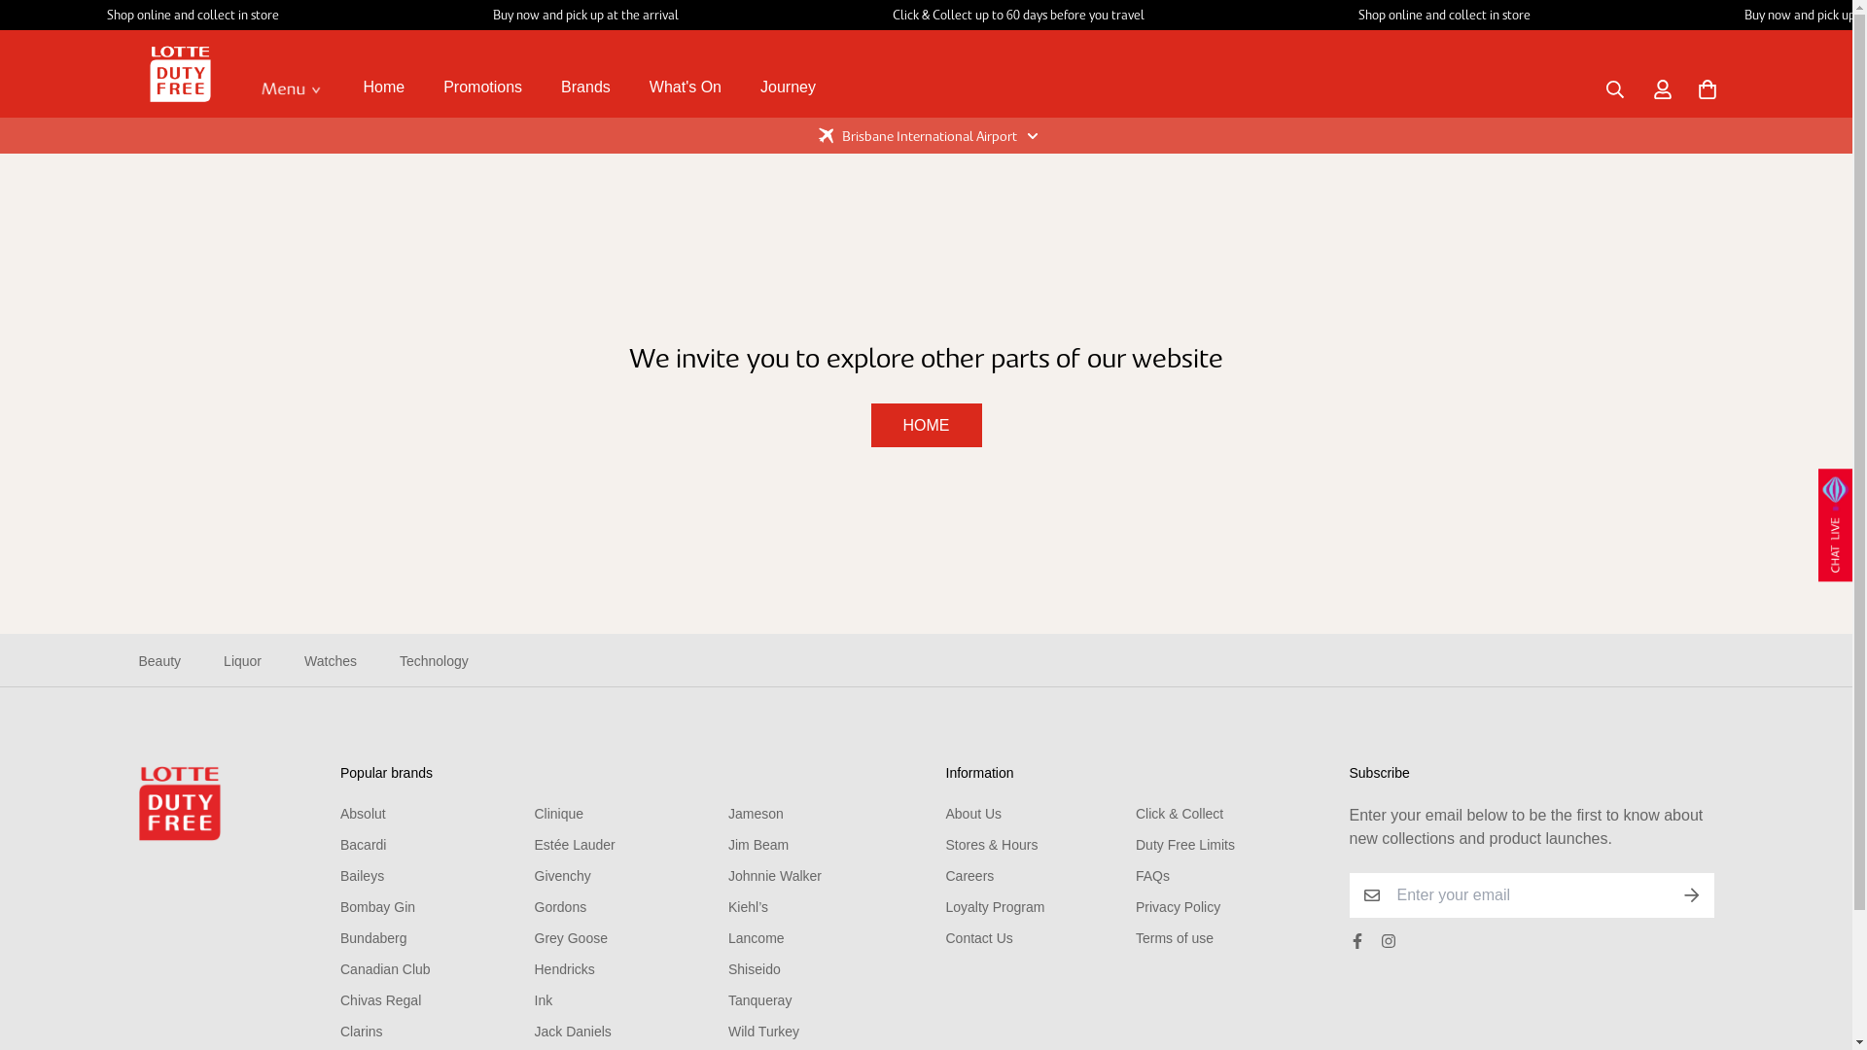 The image size is (1867, 1050). What do you see at coordinates (775, 876) in the screenshot?
I see `Johnnie Walker` at bounding box center [775, 876].